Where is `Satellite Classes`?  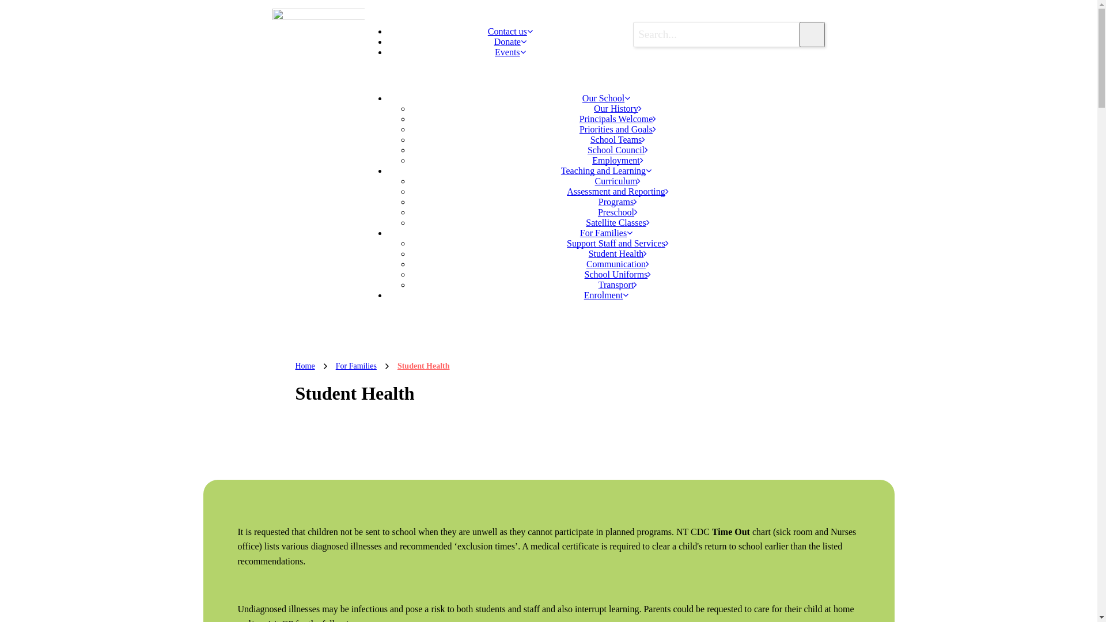
Satellite Classes is located at coordinates (618, 222).